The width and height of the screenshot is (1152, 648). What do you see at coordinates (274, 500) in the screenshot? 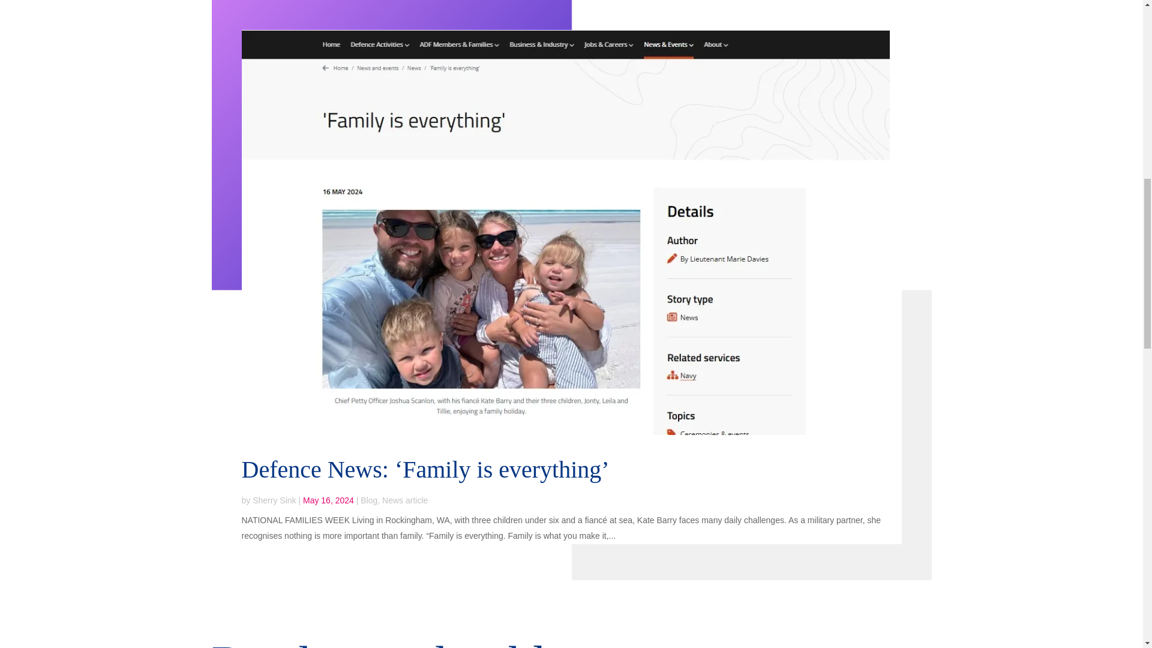
I see `Sherry Sink` at bounding box center [274, 500].